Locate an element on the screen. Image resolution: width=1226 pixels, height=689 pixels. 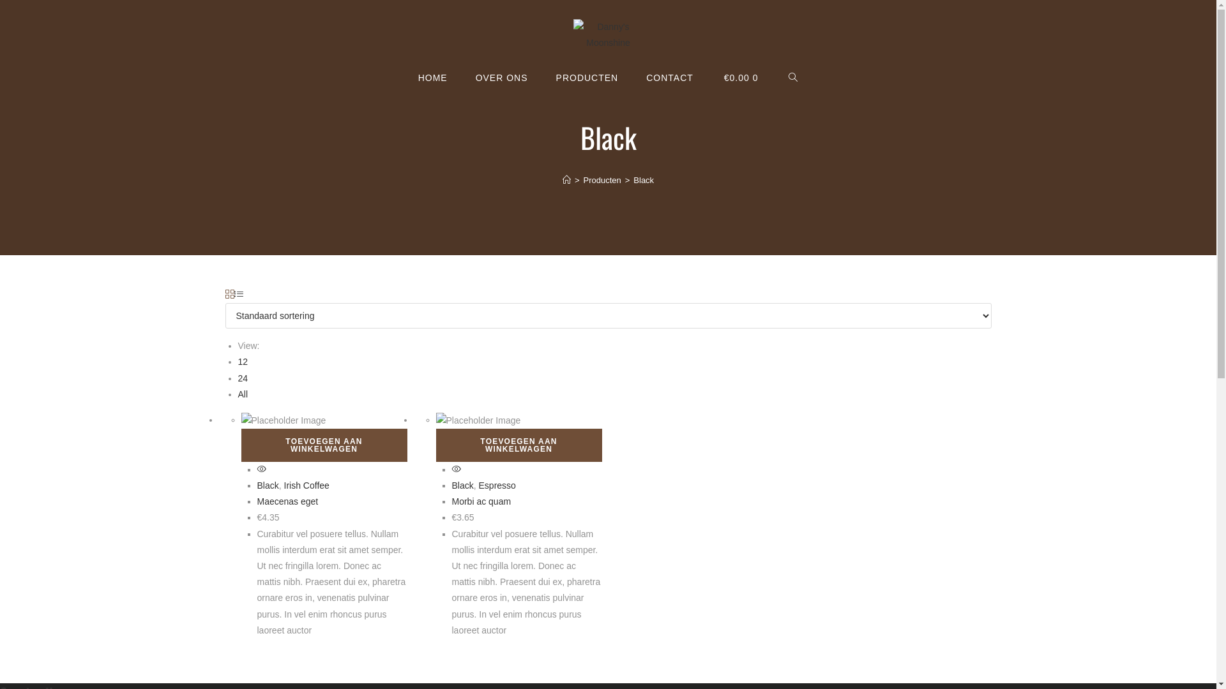
Black is located at coordinates (644, 180).